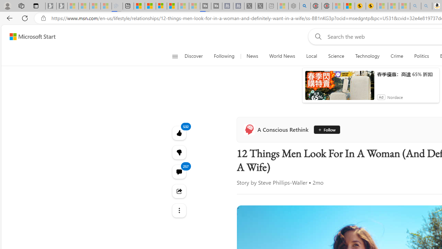 Image resolution: width=442 pixels, height=249 pixels. I want to click on Follow, so click(327, 129).